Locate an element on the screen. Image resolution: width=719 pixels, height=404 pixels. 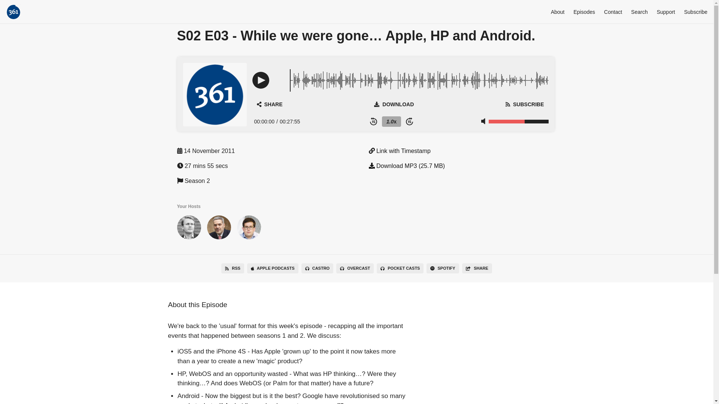
Subscribe is located at coordinates (696, 12).